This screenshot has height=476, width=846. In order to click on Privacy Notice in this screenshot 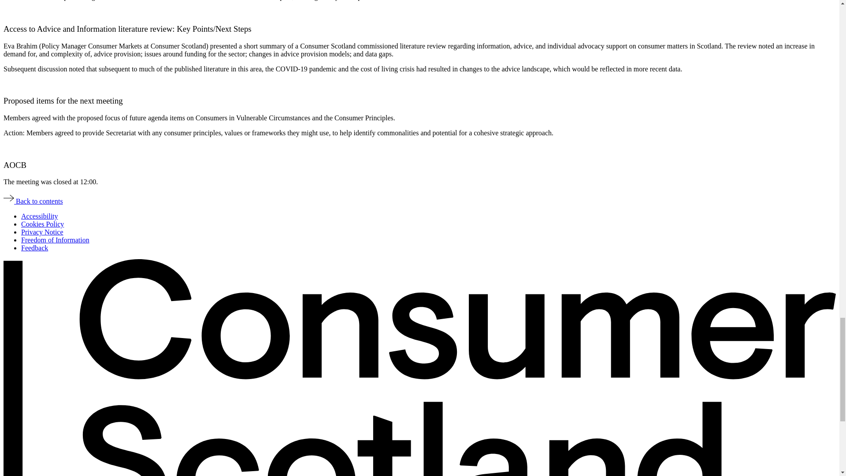, I will do `click(42, 232)`.